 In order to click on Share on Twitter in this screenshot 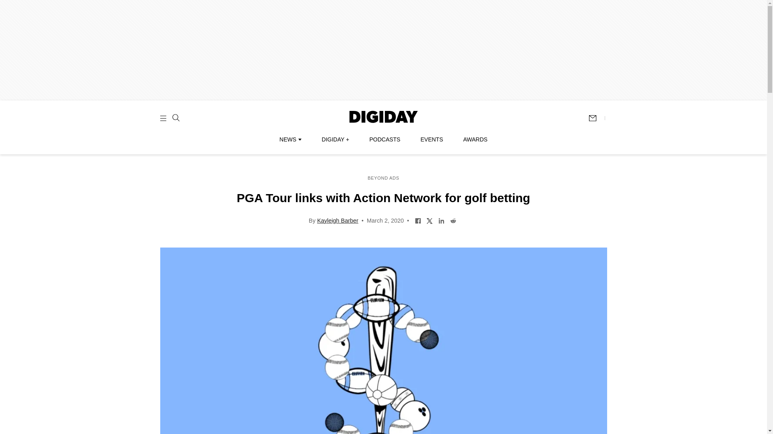, I will do `click(430, 220)`.